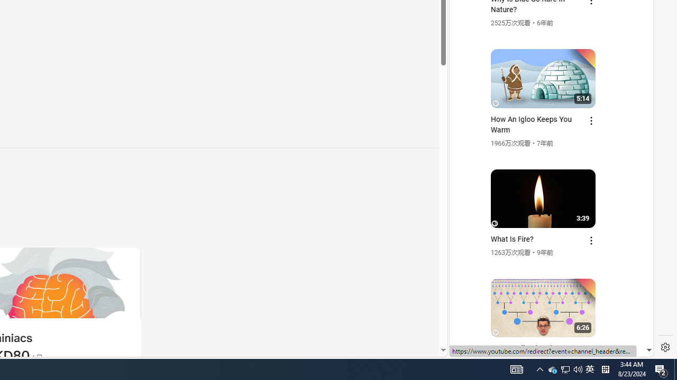 This screenshot has width=677, height=380. What do you see at coordinates (547, 321) in the screenshot?
I see `you` at bounding box center [547, 321].